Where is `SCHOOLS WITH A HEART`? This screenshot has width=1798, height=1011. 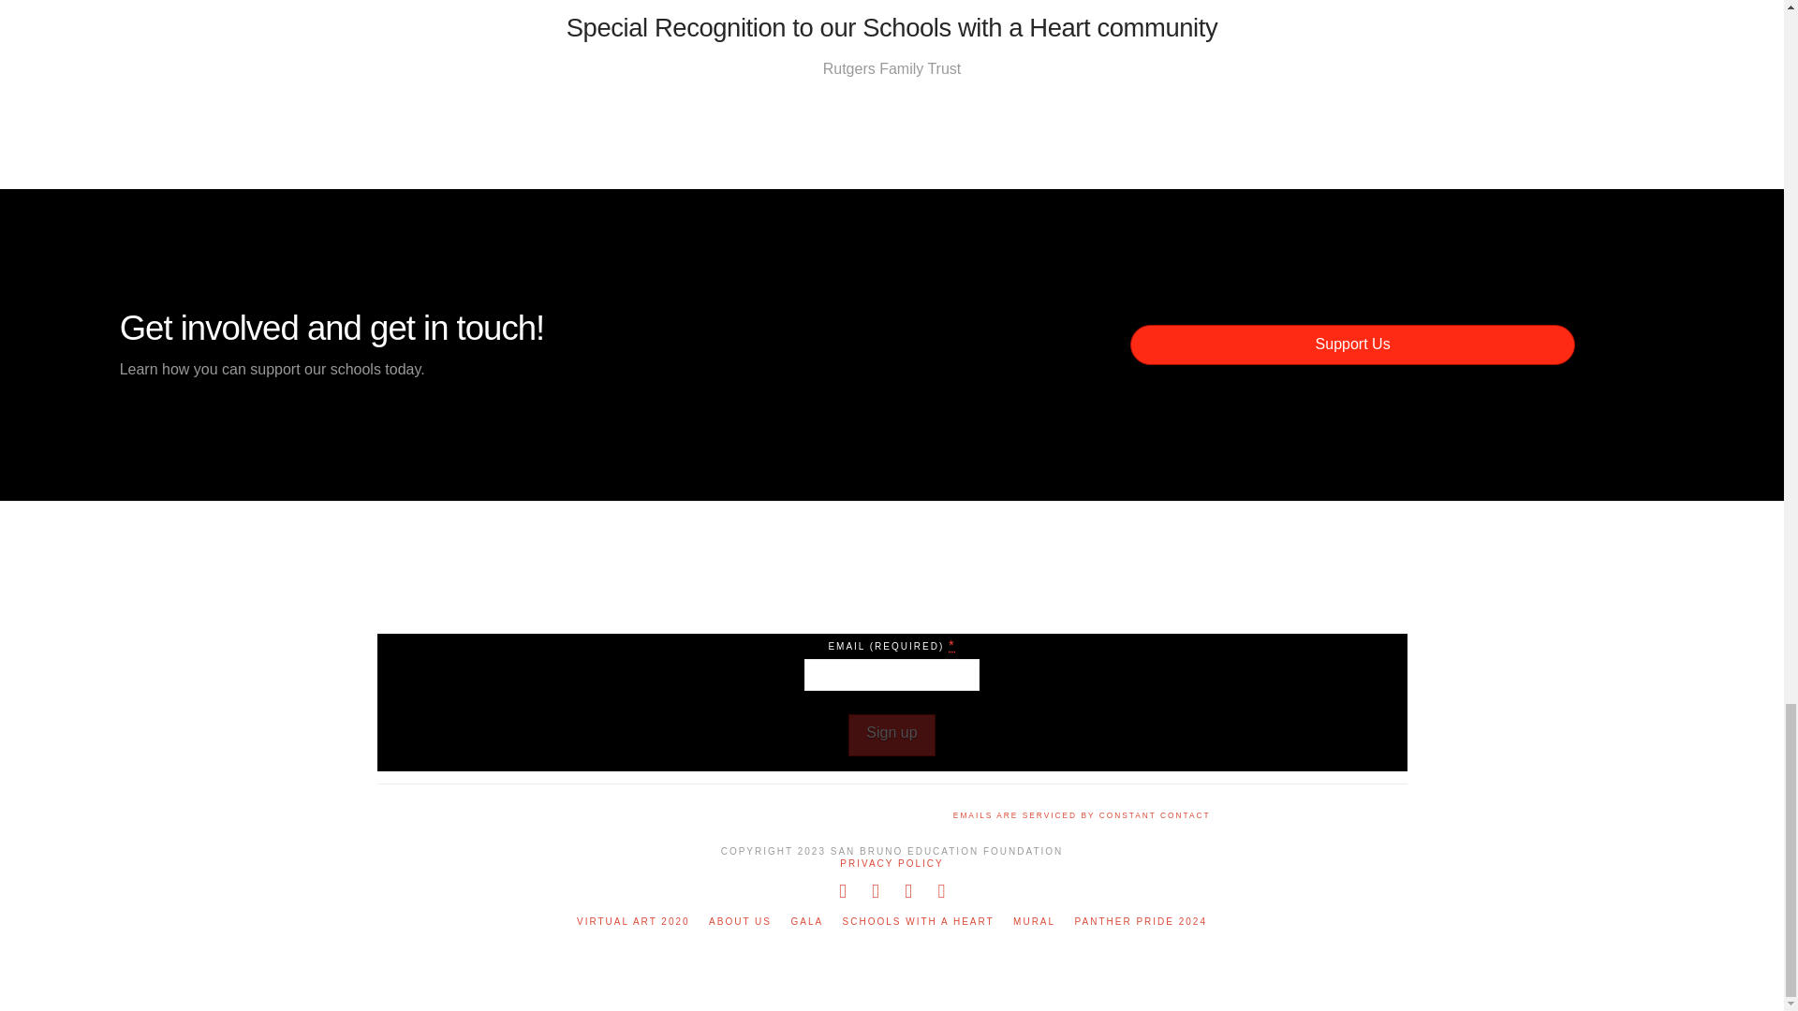 SCHOOLS WITH A HEART is located at coordinates (918, 921).